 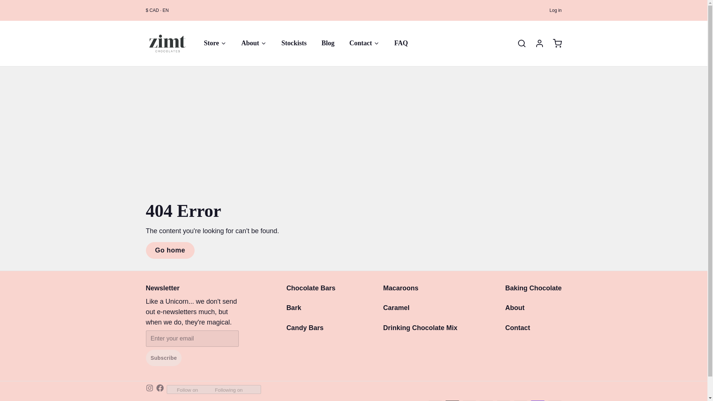 I want to click on Stockists, so click(x=294, y=43).